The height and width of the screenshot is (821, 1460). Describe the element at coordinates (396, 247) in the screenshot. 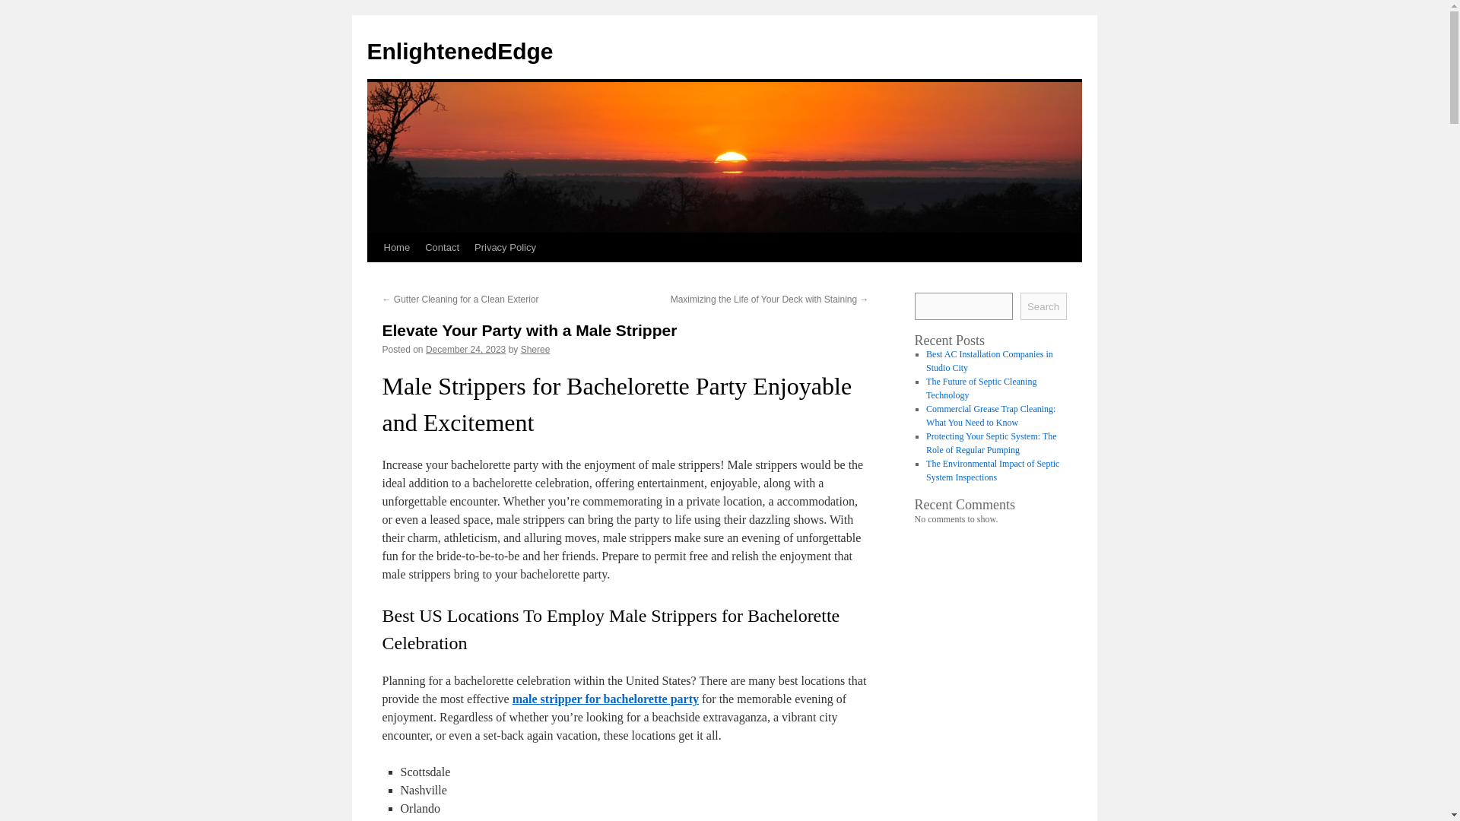

I see `Home` at that location.